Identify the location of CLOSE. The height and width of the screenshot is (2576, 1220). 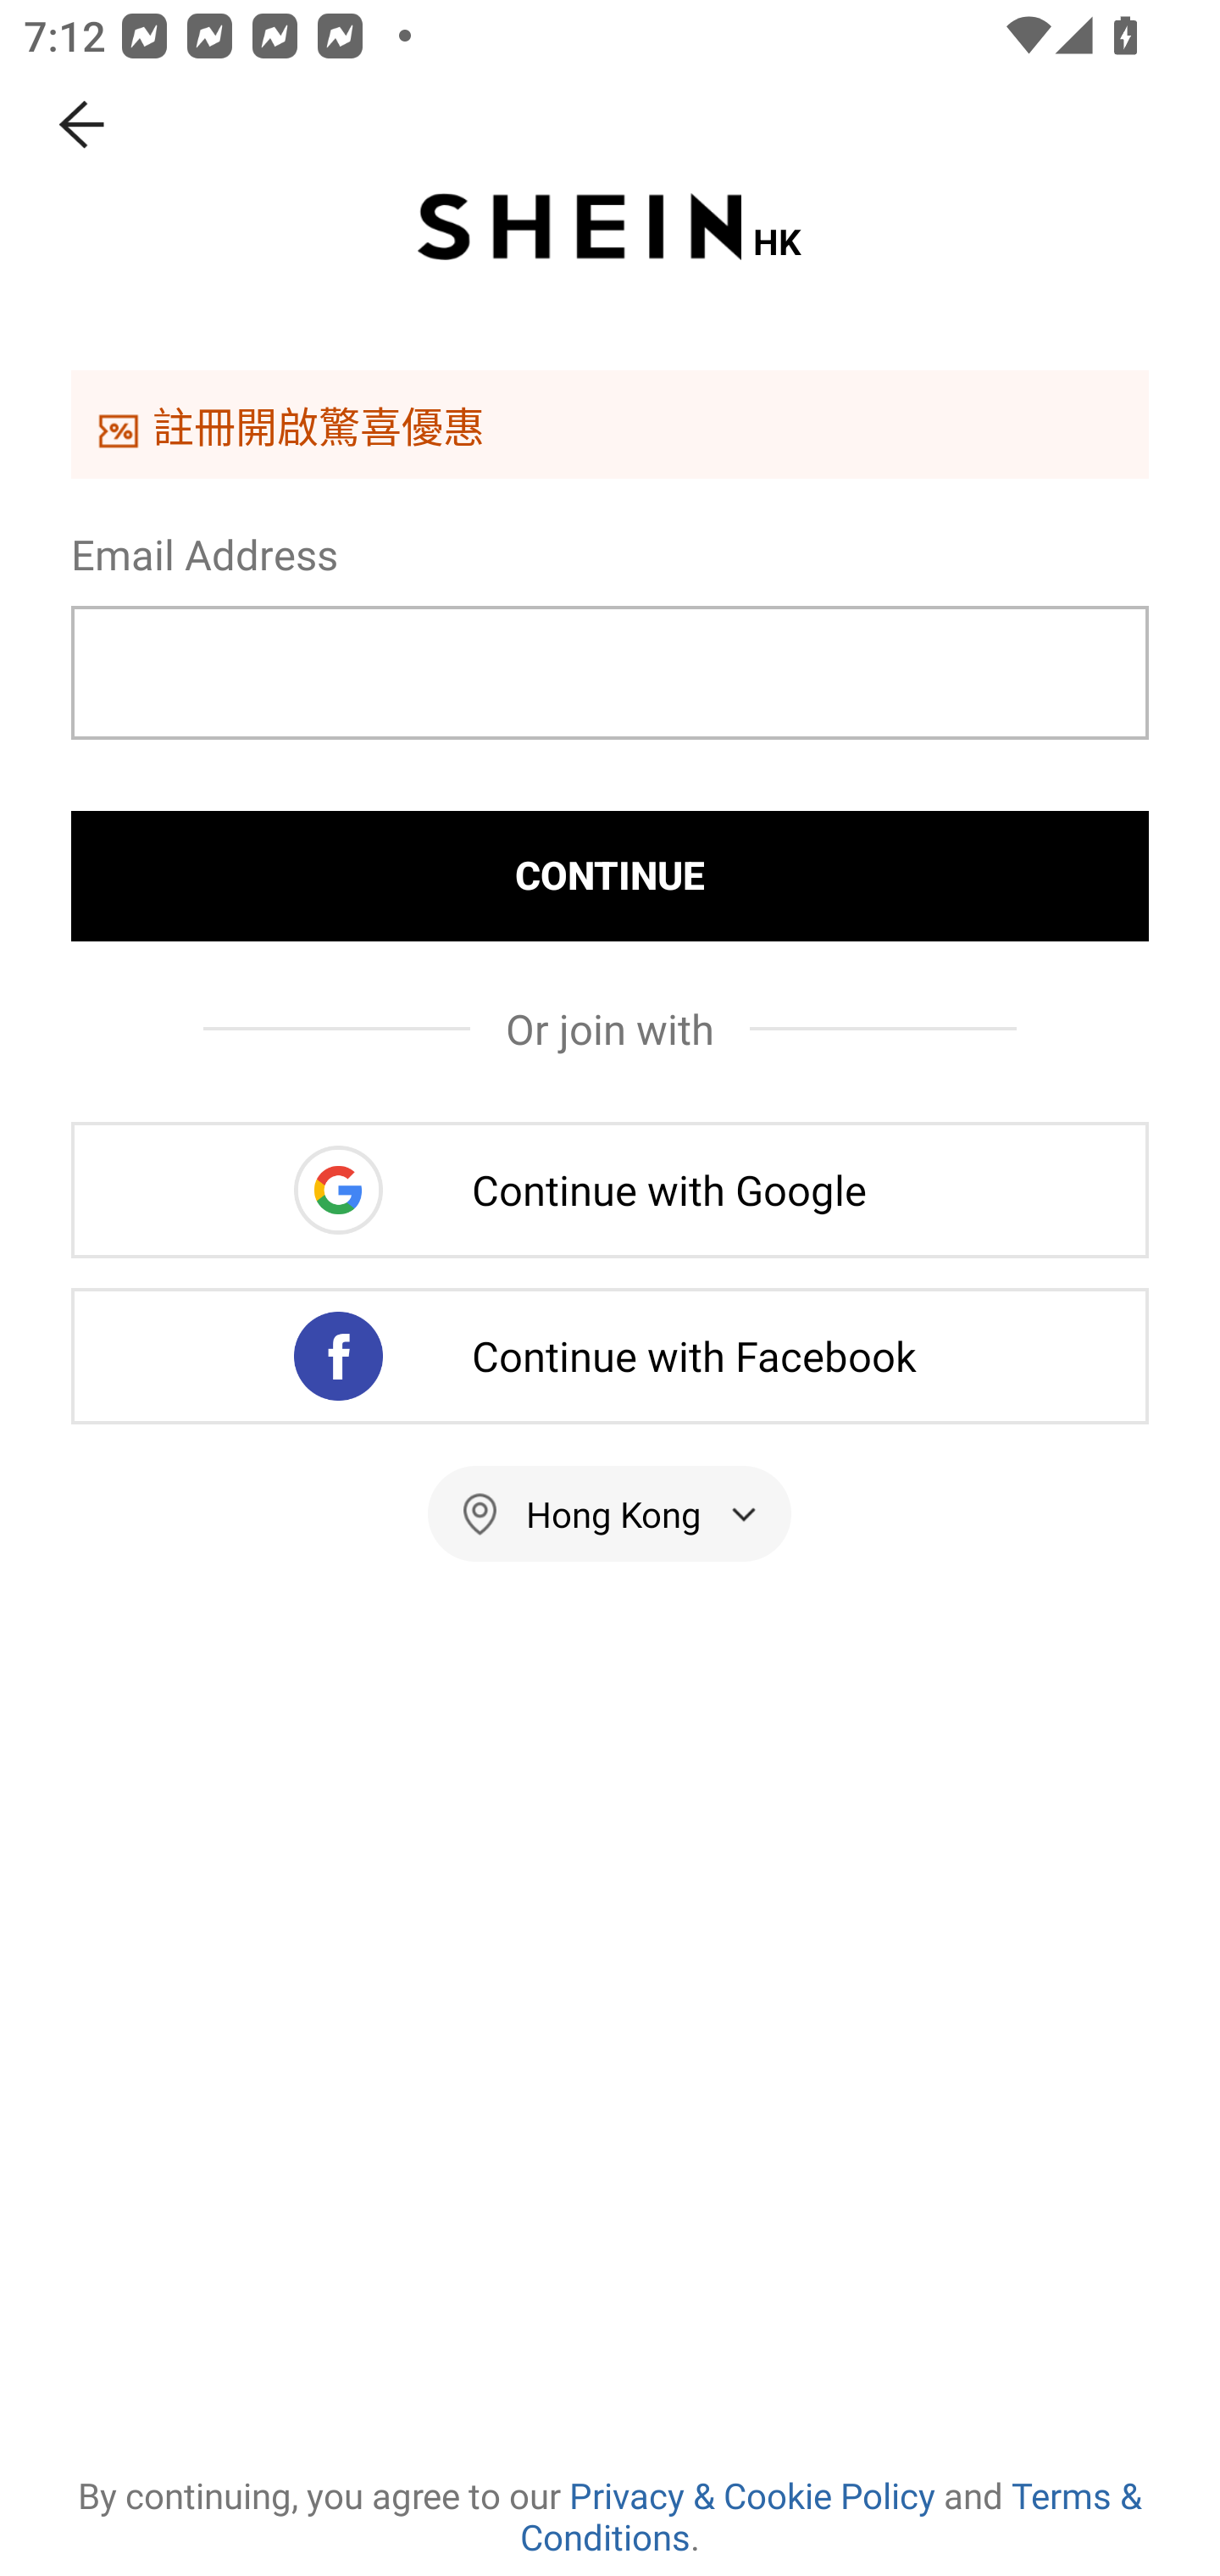
(83, 125).